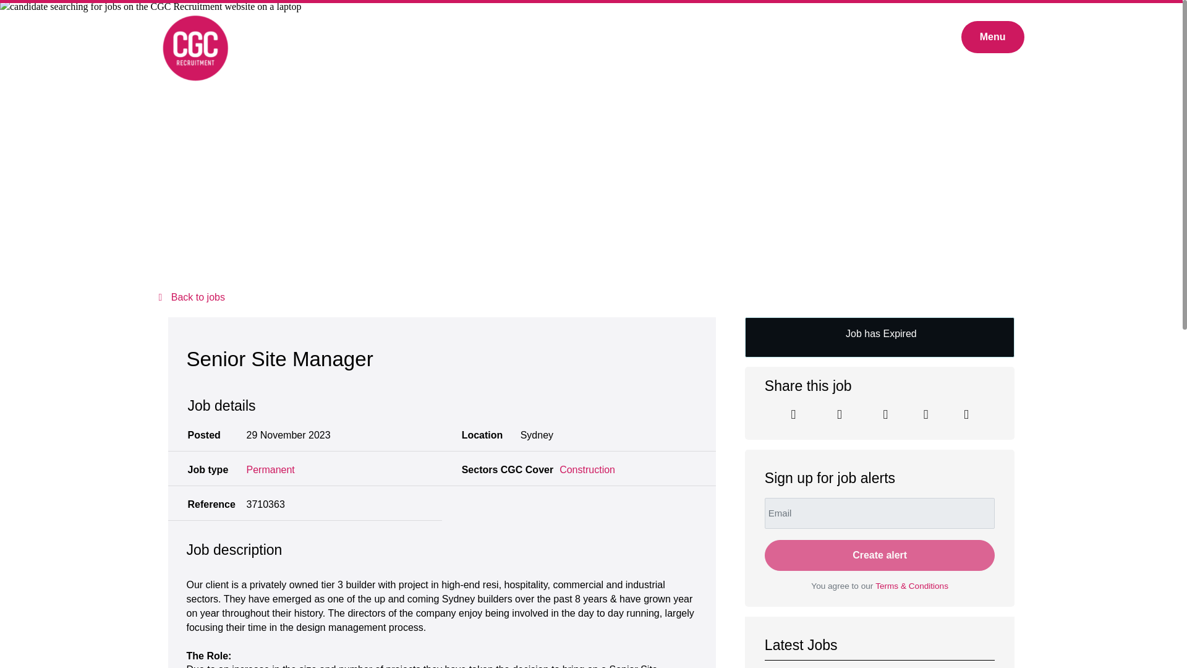  What do you see at coordinates (919, 37) in the screenshot?
I see `Timesheet login` at bounding box center [919, 37].